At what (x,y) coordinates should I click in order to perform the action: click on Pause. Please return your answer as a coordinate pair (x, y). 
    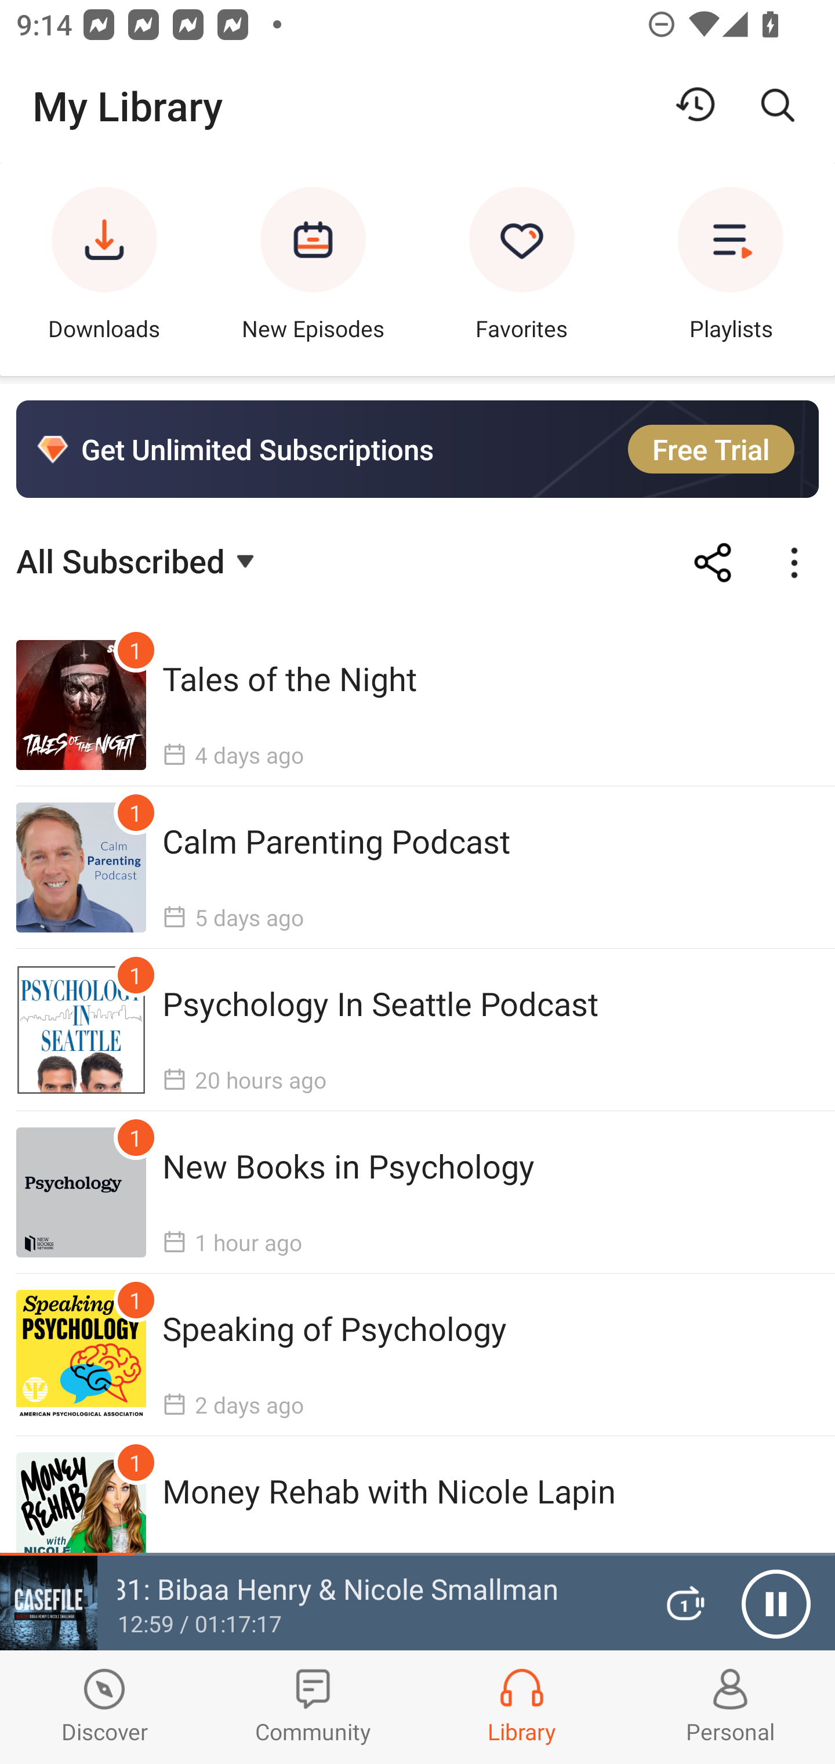
    Looking at the image, I should click on (776, 1604).